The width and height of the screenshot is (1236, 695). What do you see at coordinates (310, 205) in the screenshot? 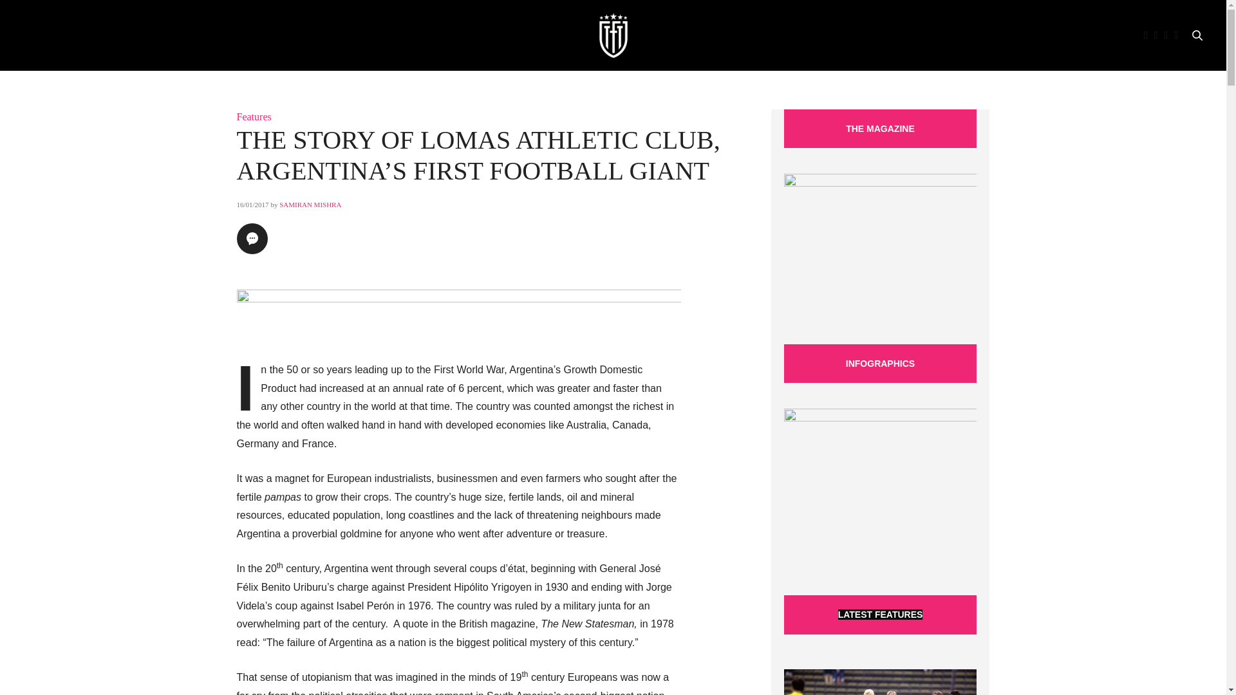
I see `SAMIRAN MISHRA` at bounding box center [310, 205].